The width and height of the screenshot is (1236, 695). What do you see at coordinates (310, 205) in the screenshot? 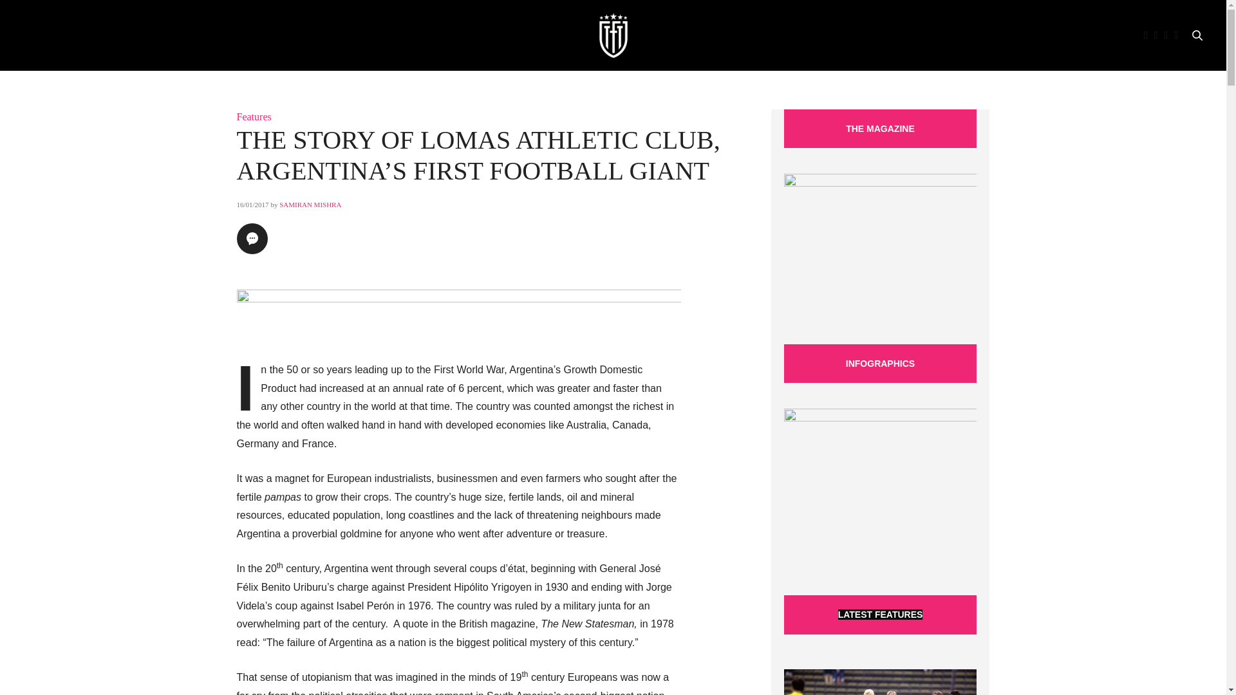
I see `SAMIRAN MISHRA` at bounding box center [310, 205].